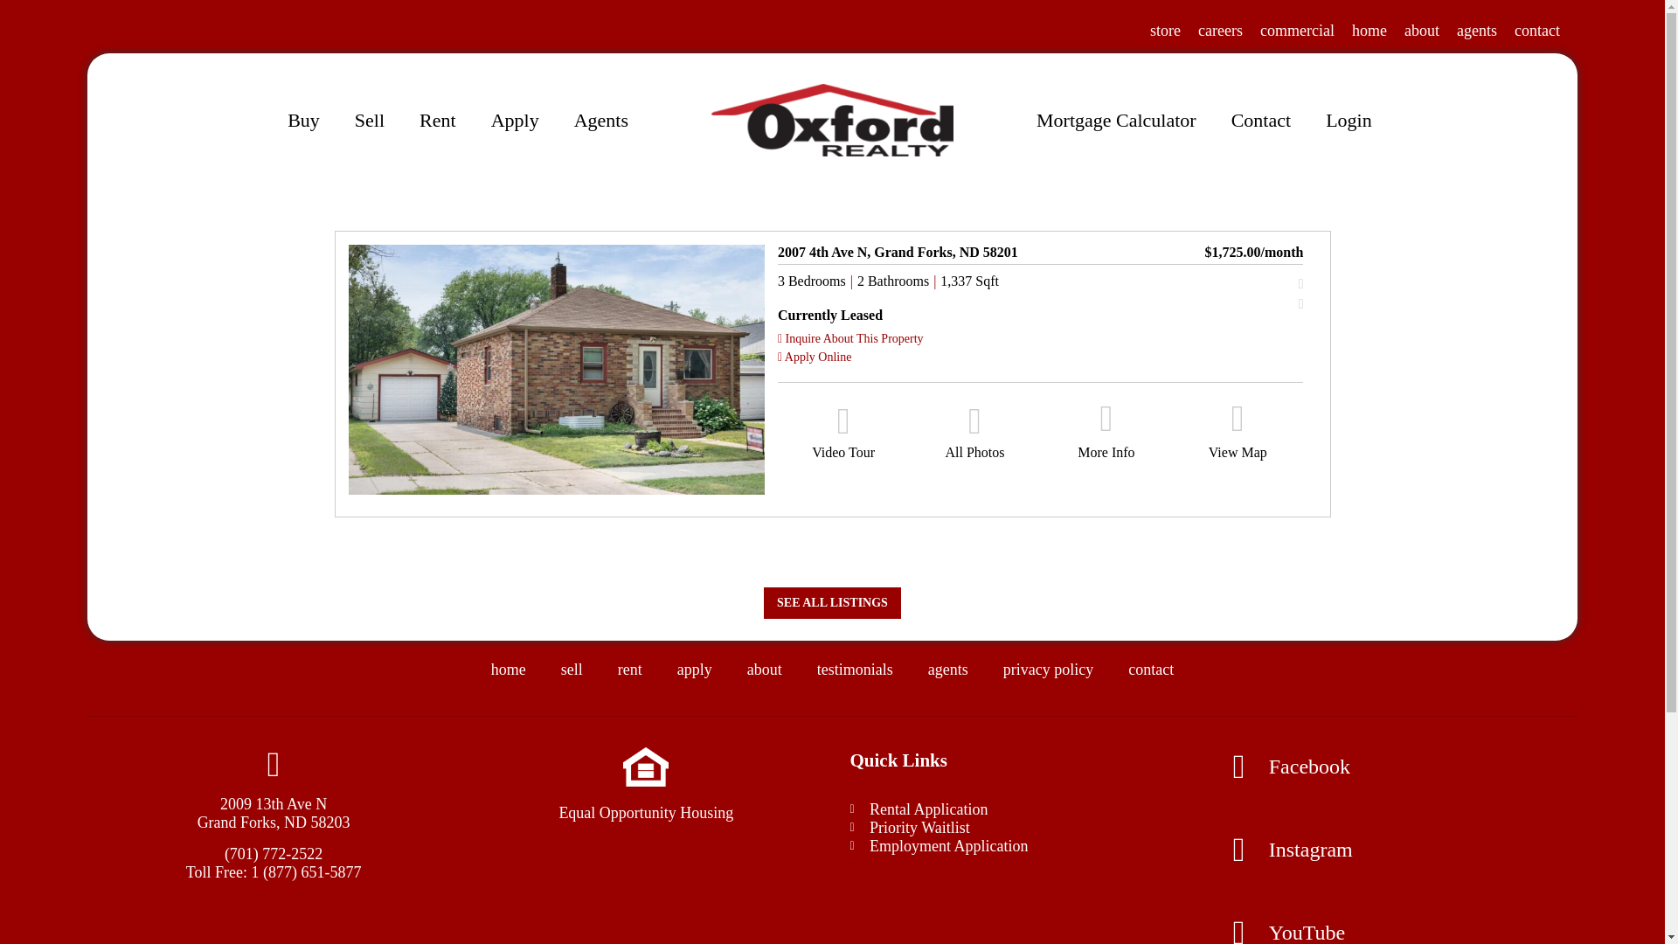  I want to click on Inquire About This Property, so click(851, 339).